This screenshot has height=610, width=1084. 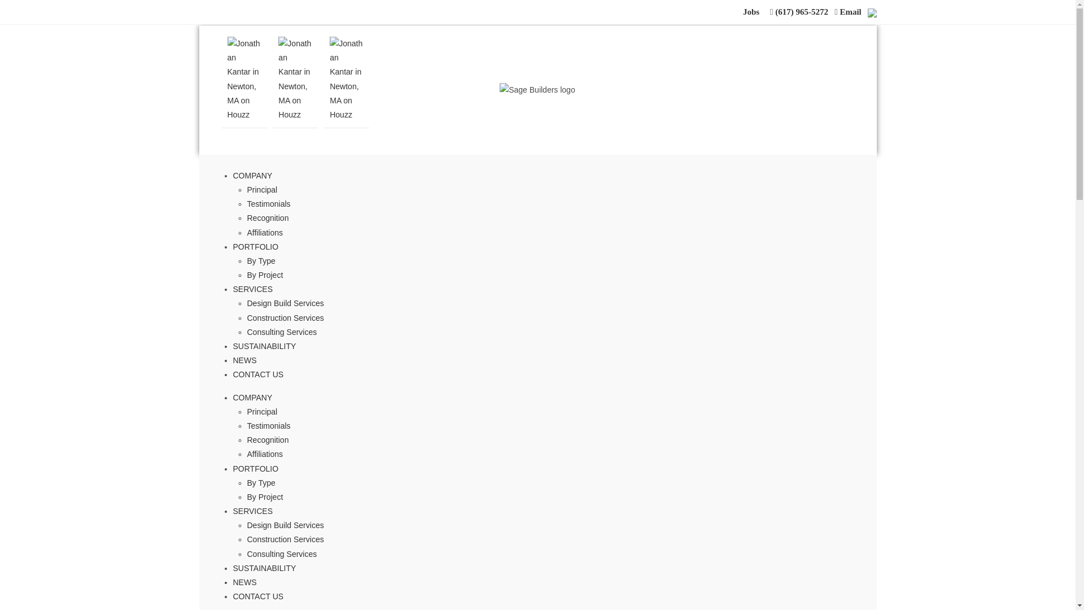 What do you see at coordinates (265, 274) in the screenshot?
I see `By Project` at bounding box center [265, 274].